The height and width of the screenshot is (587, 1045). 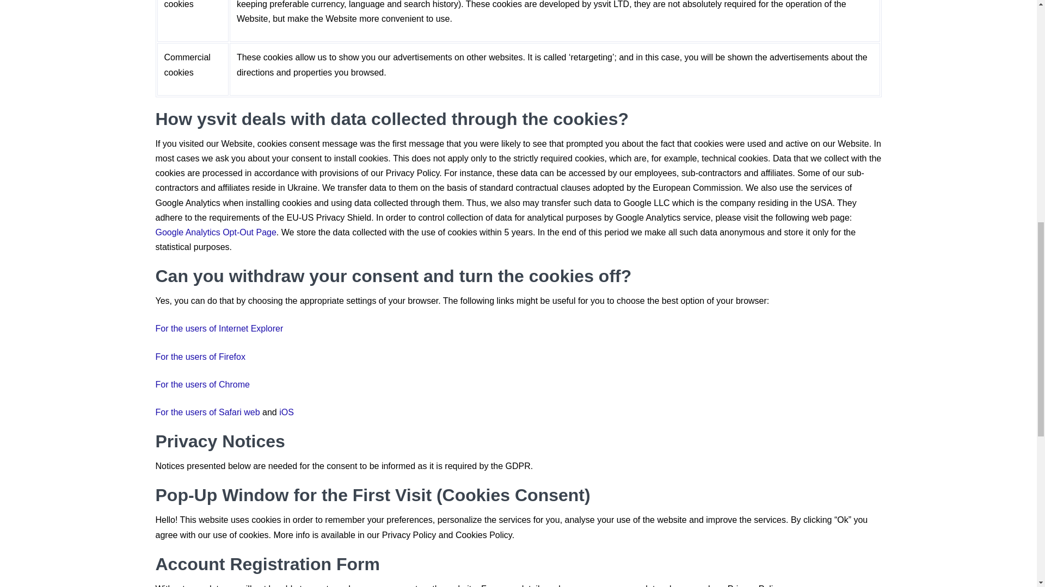 I want to click on For the users of Internet Explorer, so click(x=219, y=328).